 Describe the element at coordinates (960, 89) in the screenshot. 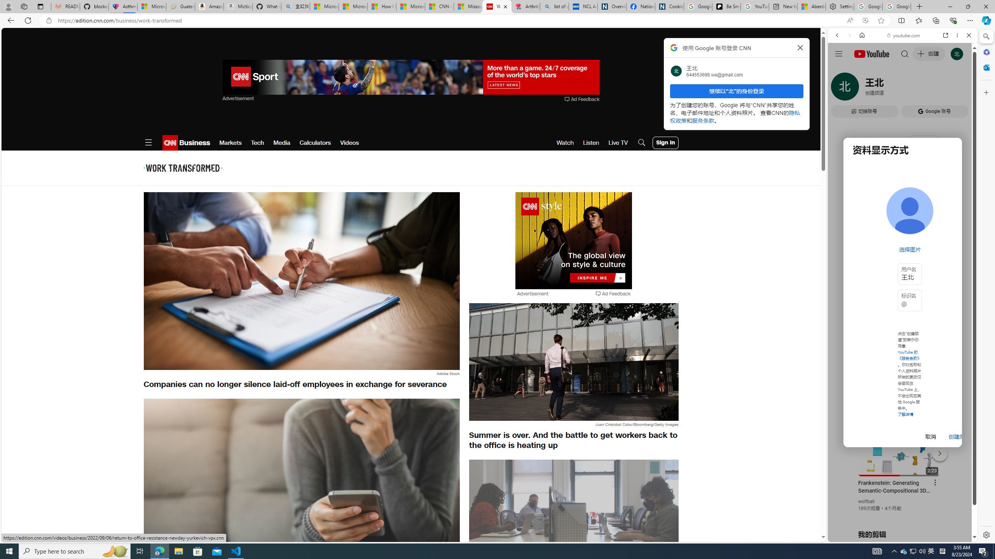

I see `Class: b_serphb` at that location.